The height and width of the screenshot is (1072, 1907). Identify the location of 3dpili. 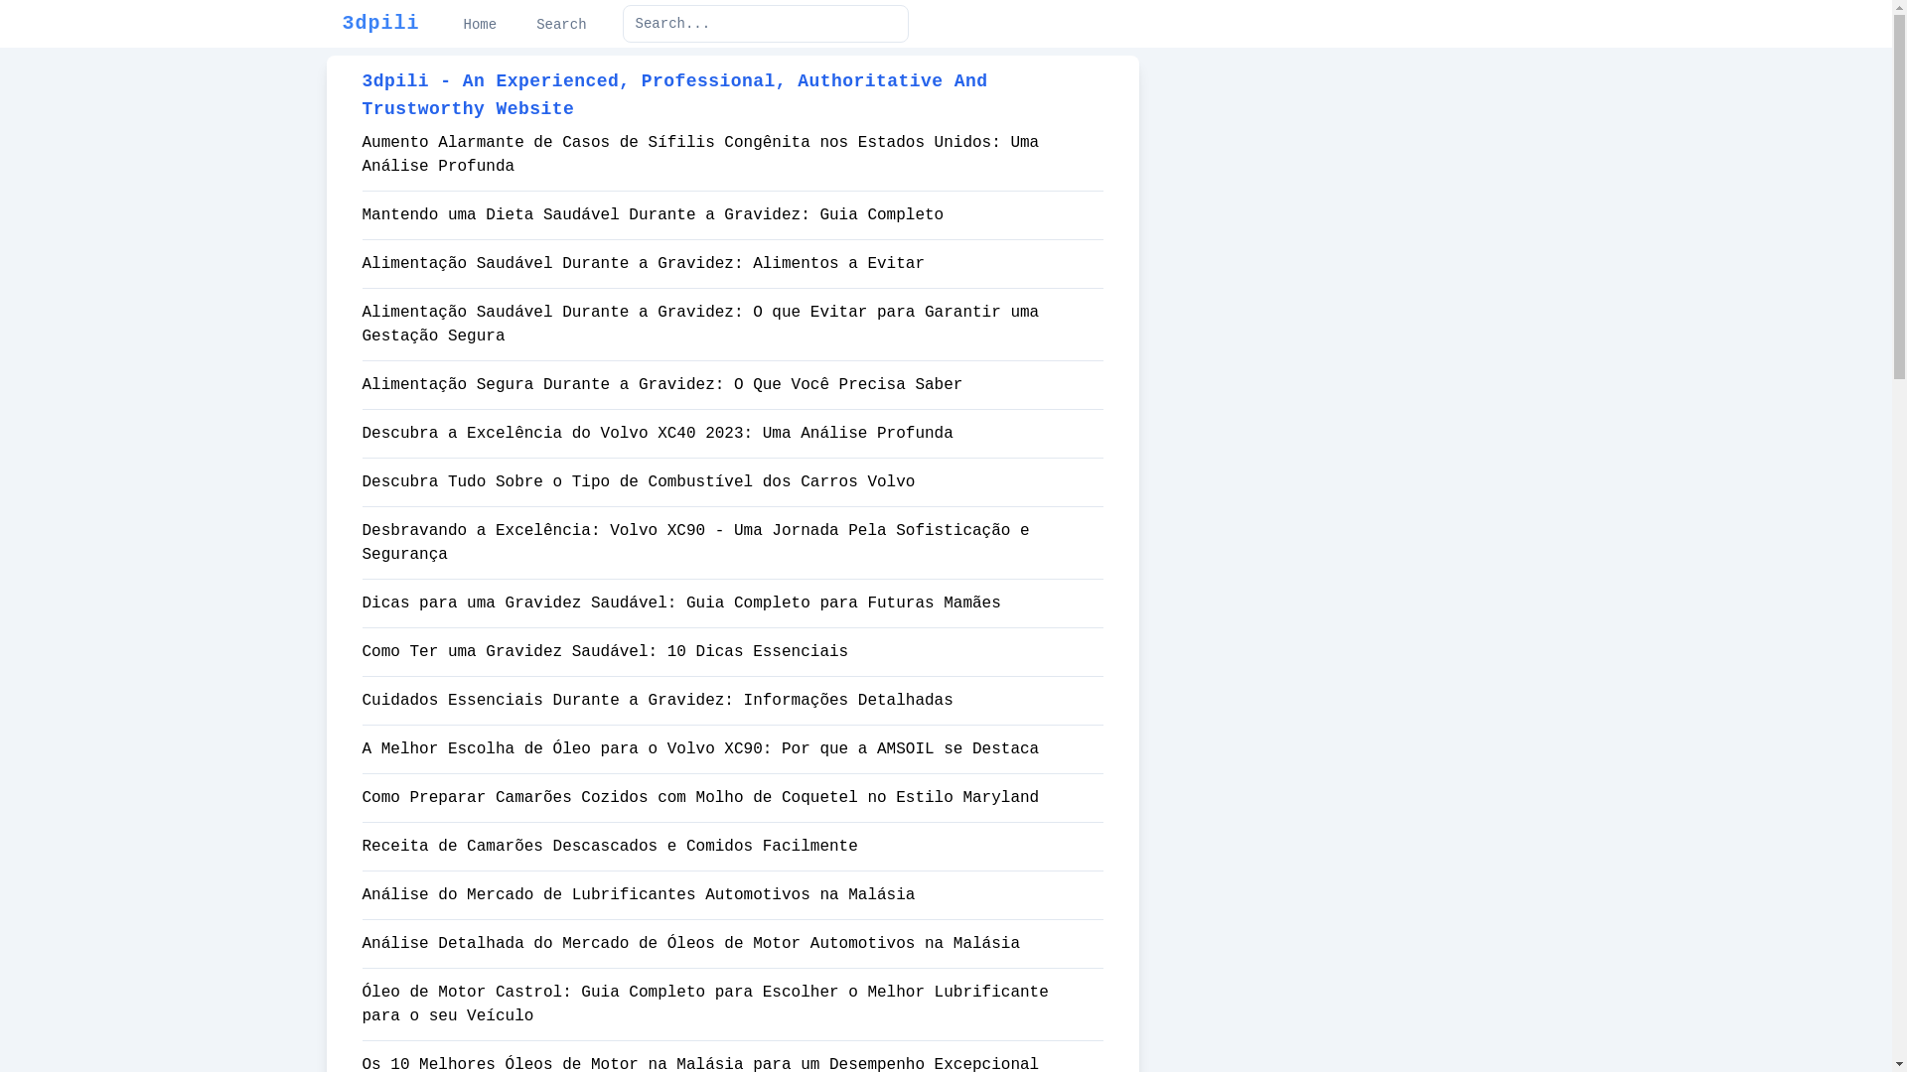
(380, 24).